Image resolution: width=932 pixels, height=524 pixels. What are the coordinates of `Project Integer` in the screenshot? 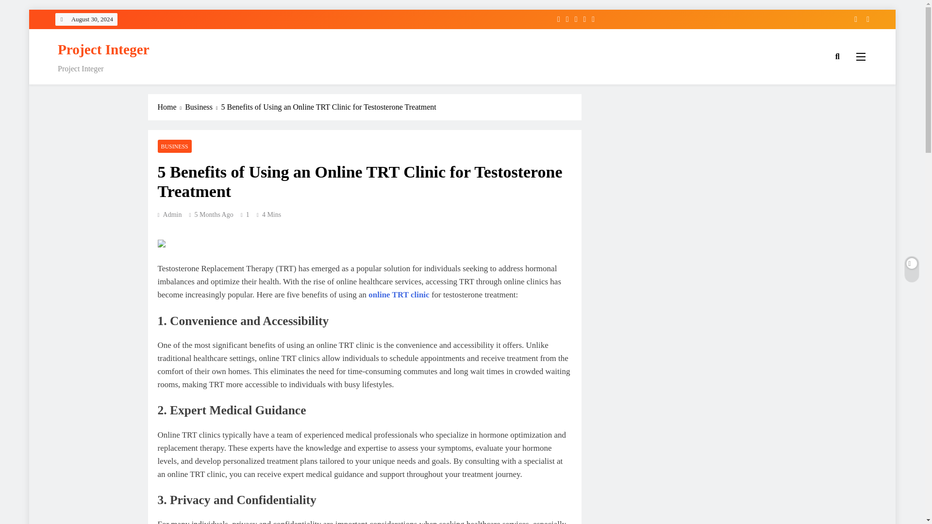 It's located at (103, 49).